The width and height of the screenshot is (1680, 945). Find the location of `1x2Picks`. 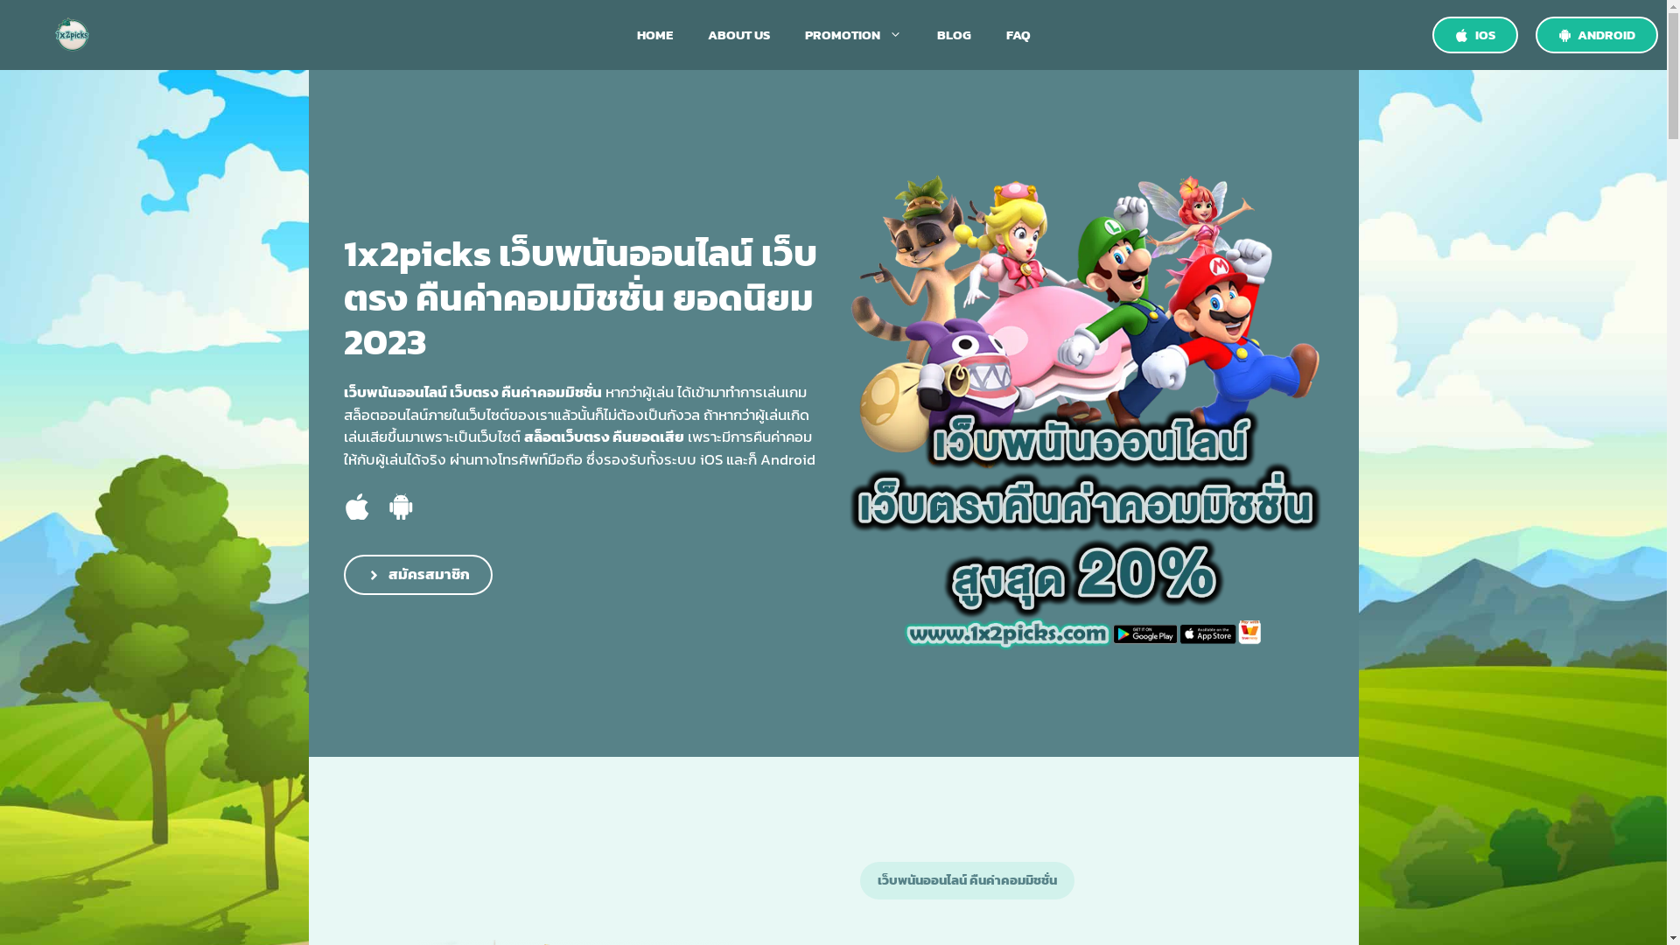

1x2Picks is located at coordinates (72, 35).